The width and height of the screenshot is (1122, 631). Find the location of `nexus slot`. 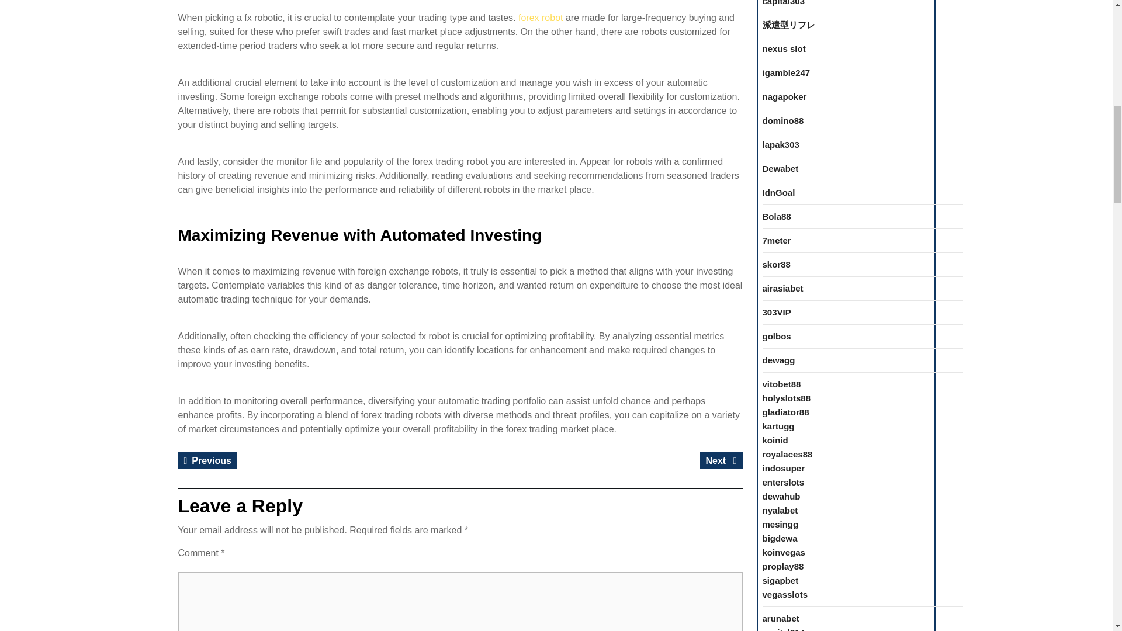

nexus slot is located at coordinates (541, 18).